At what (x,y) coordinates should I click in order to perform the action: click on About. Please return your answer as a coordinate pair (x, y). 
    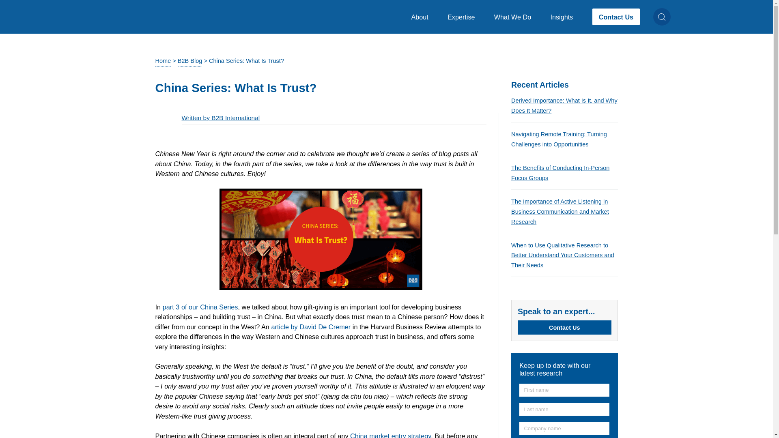
    Looking at the image, I should click on (515, 17).